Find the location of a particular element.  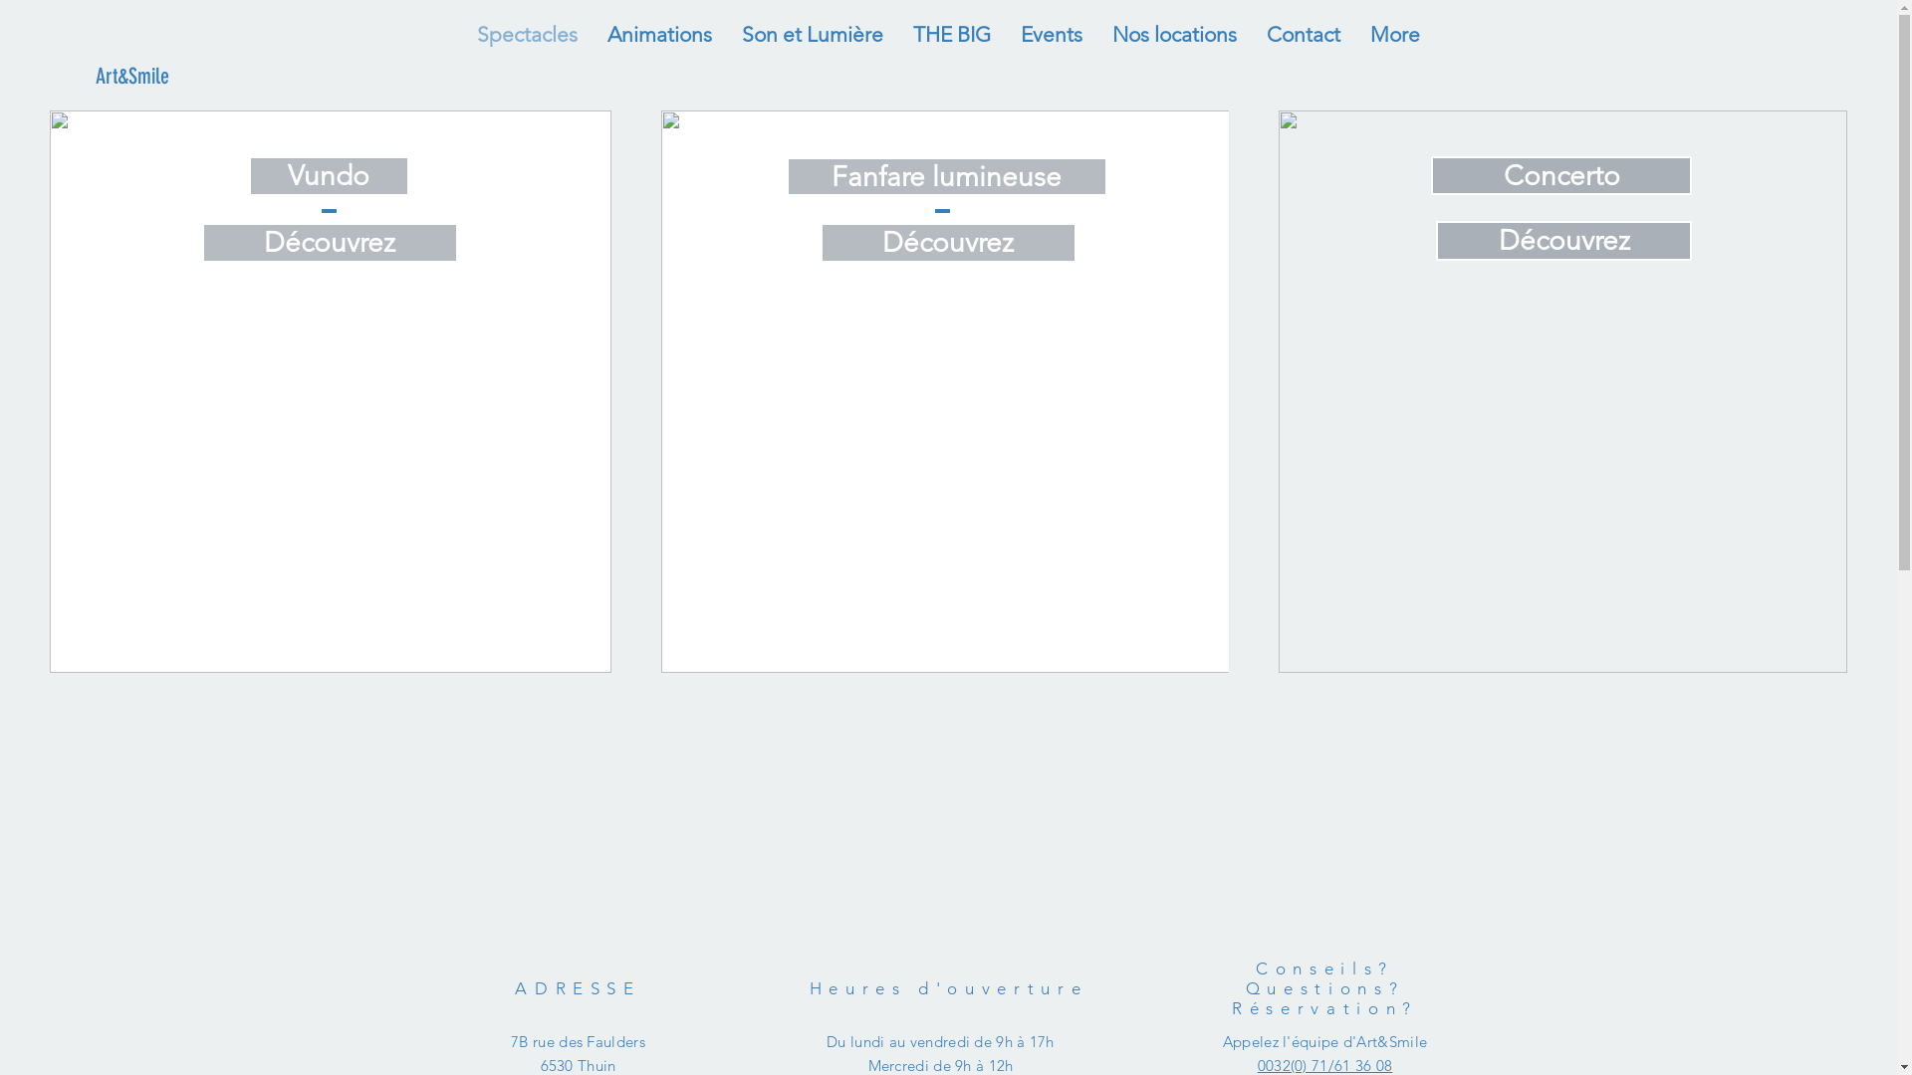

Concerto is located at coordinates (1561, 175).